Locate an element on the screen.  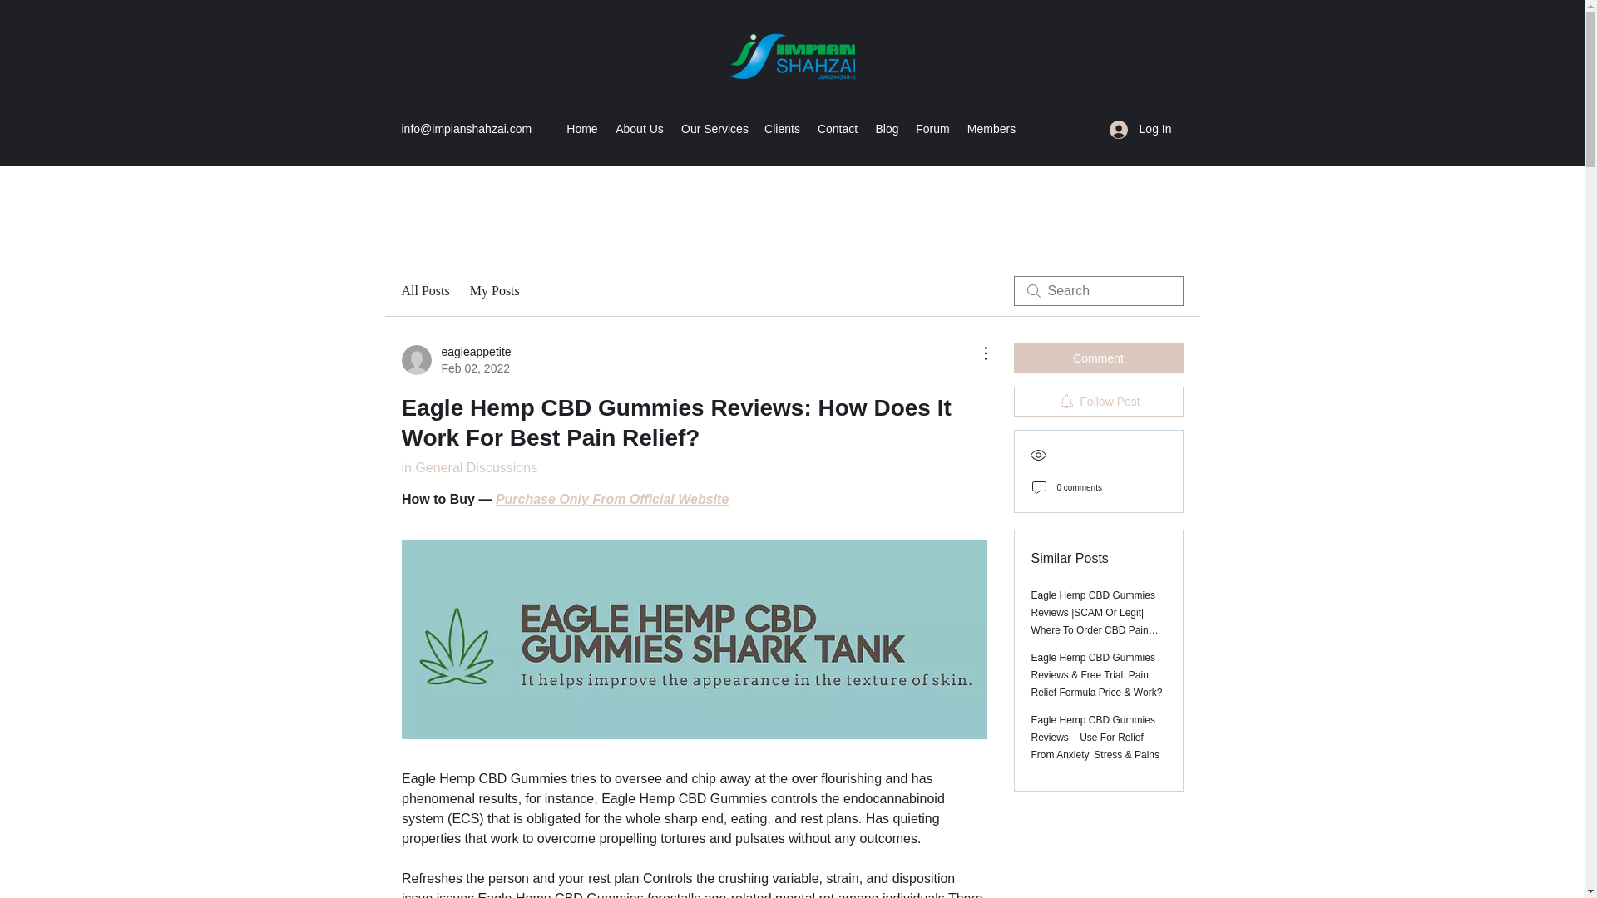
All Posts is located at coordinates (424, 291).